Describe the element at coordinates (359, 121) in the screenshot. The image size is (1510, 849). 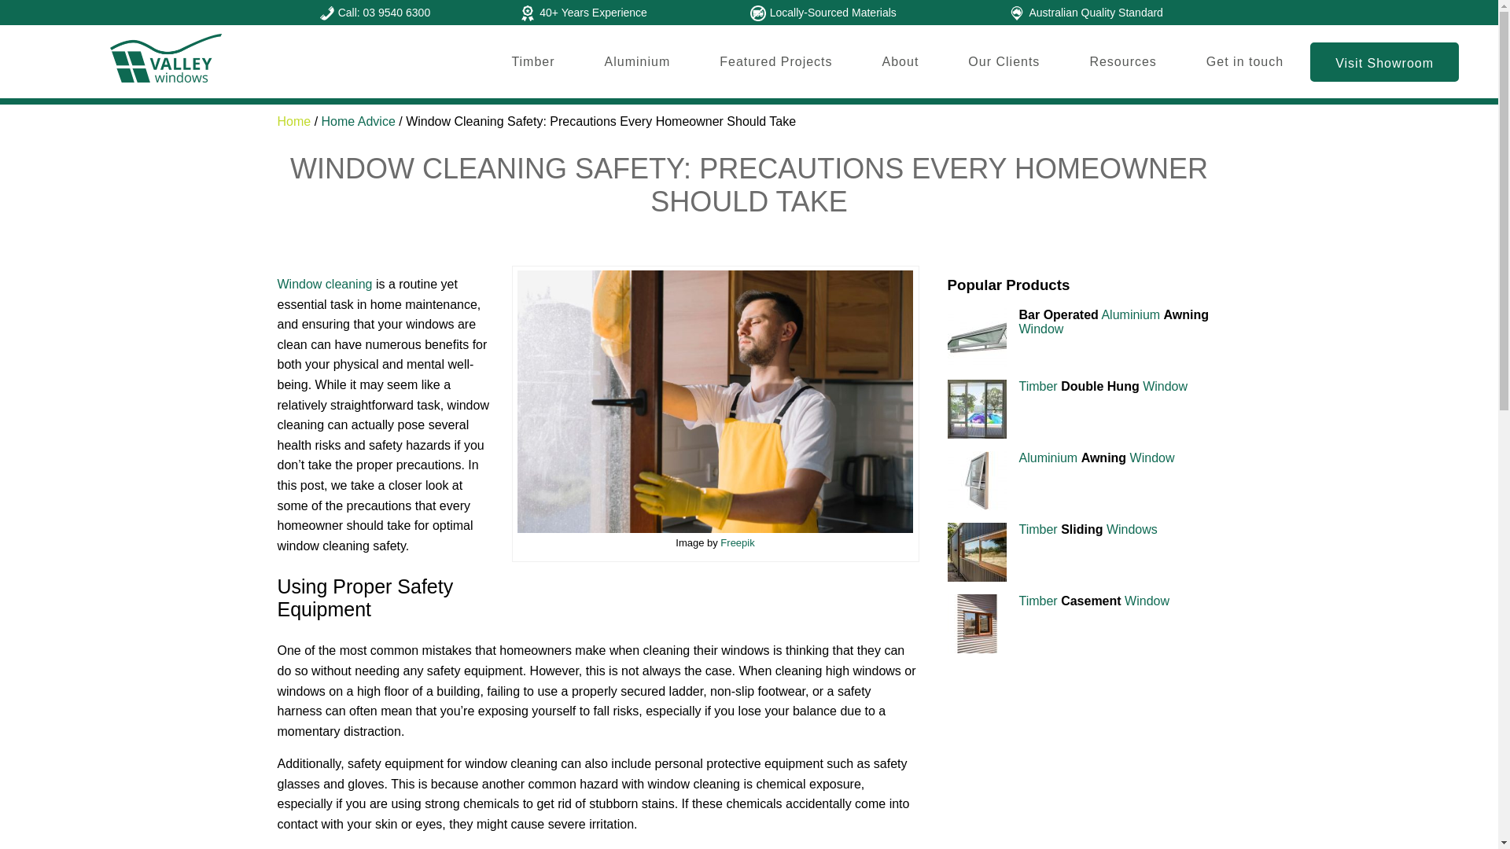
I see `Home Advice` at that location.